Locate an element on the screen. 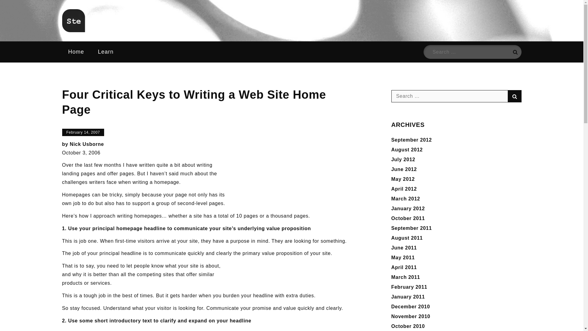  February 14, 2007 is located at coordinates (83, 132).